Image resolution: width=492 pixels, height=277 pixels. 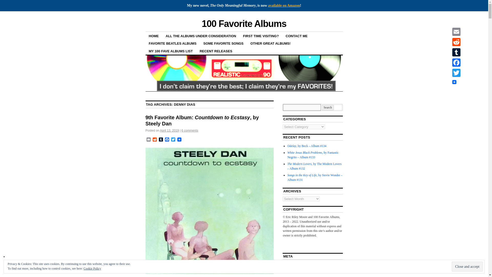 I want to click on Email, so click(x=149, y=140).